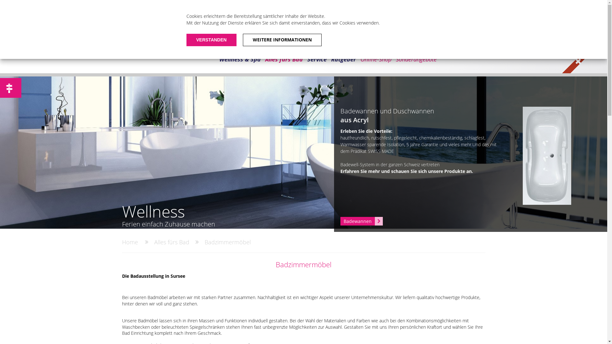  What do you see at coordinates (384, 4) in the screenshot?
I see `Ausstellung` at bounding box center [384, 4].